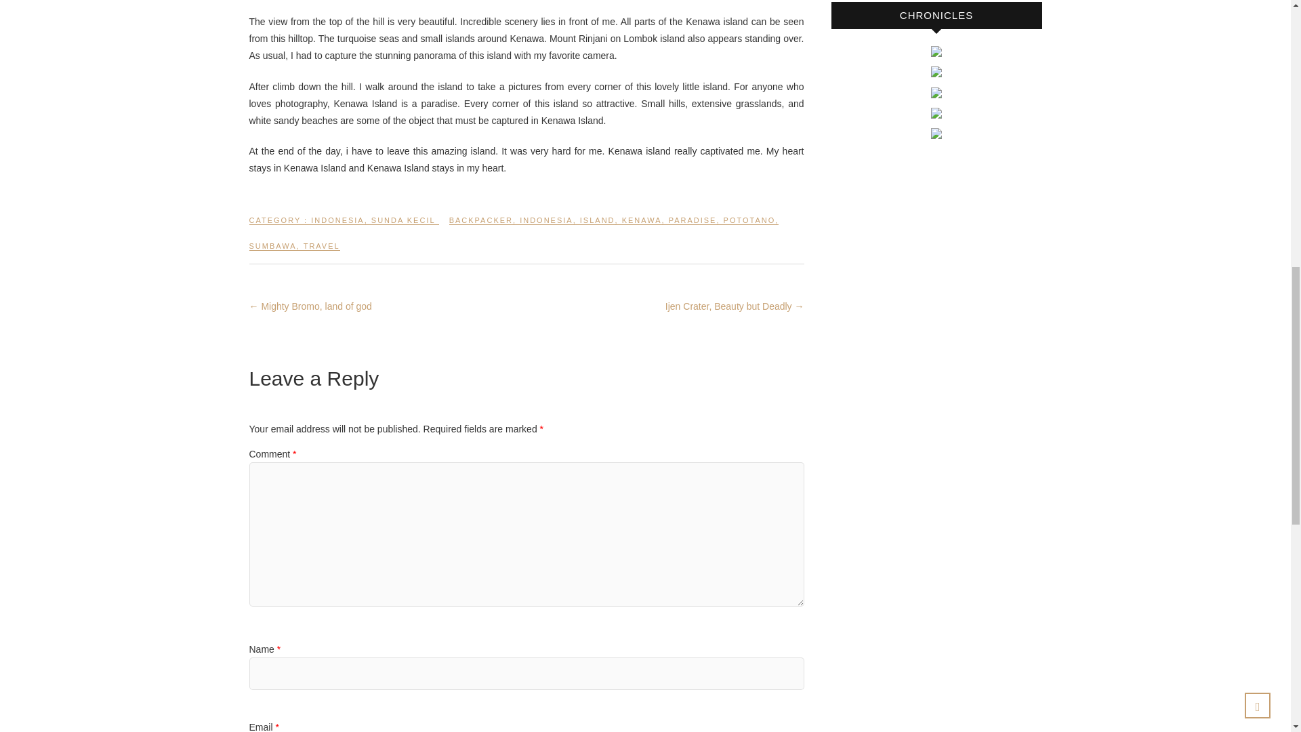 This screenshot has width=1301, height=732. What do you see at coordinates (598, 226) in the screenshot?
I see `ISLAND` at bounding box center [598, 226].